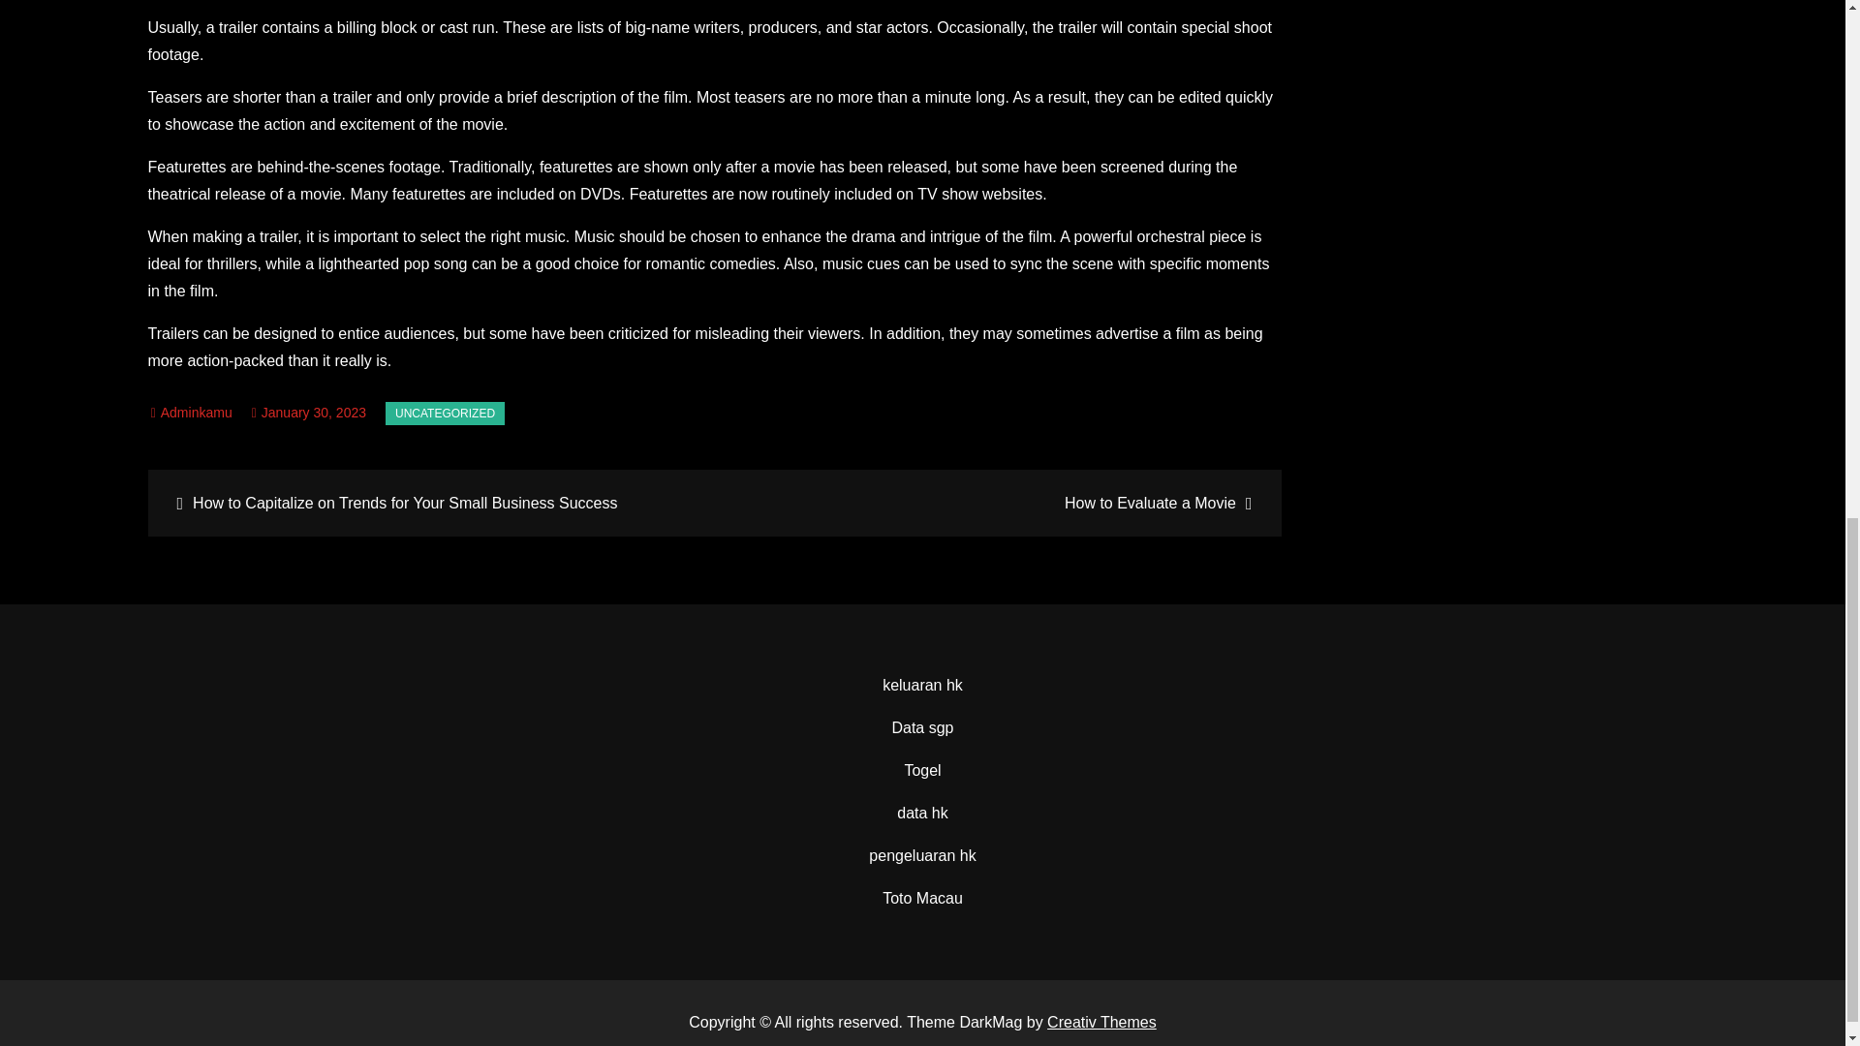 The image size is (1860, 1046). What do you see at coordinates (921, 855) in the screenshot?
I see `pengeluaran hk` at bounding box center [921, 855].